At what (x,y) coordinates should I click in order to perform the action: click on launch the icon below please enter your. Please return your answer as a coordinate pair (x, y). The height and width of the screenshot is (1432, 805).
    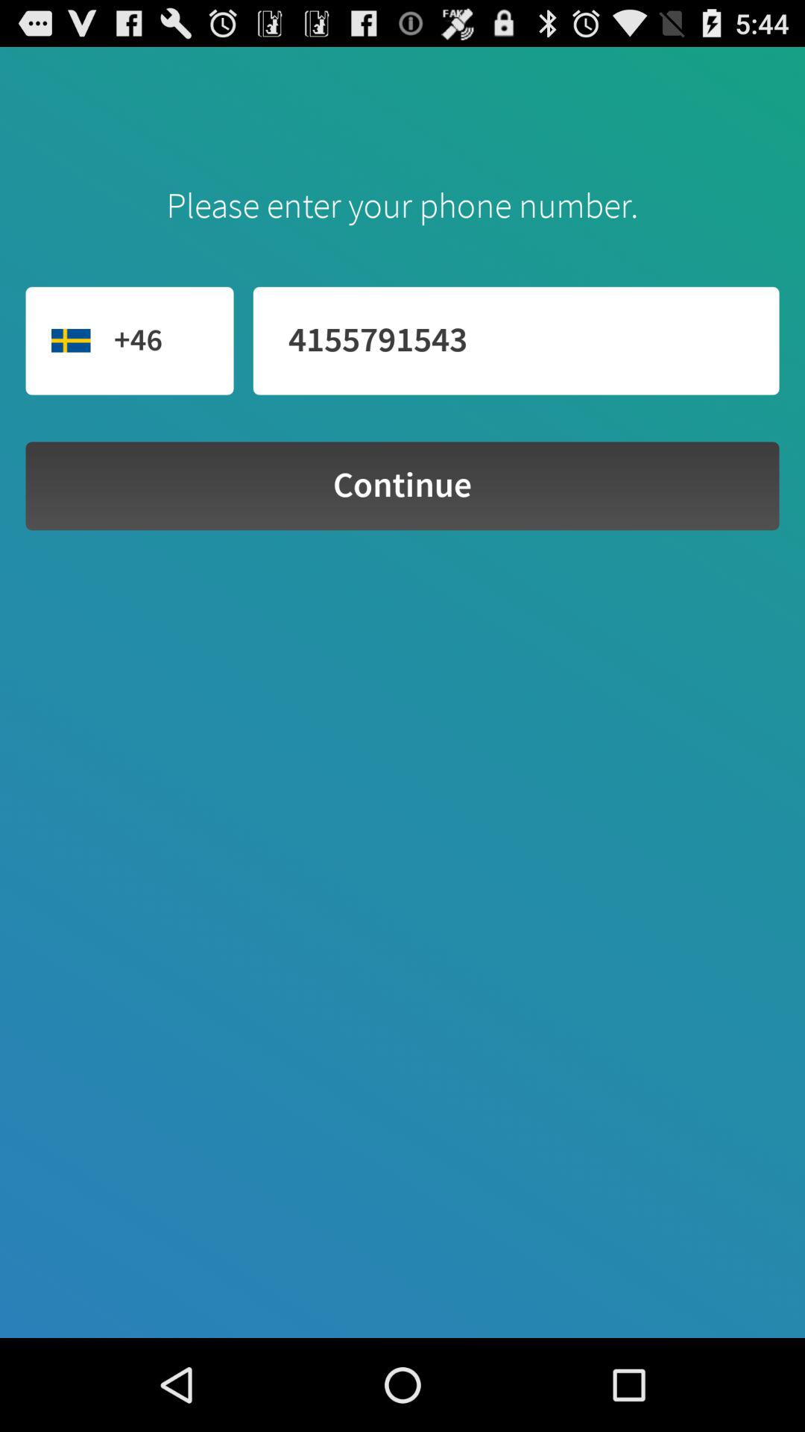
    Looking at the image, I should click on (516, 340).